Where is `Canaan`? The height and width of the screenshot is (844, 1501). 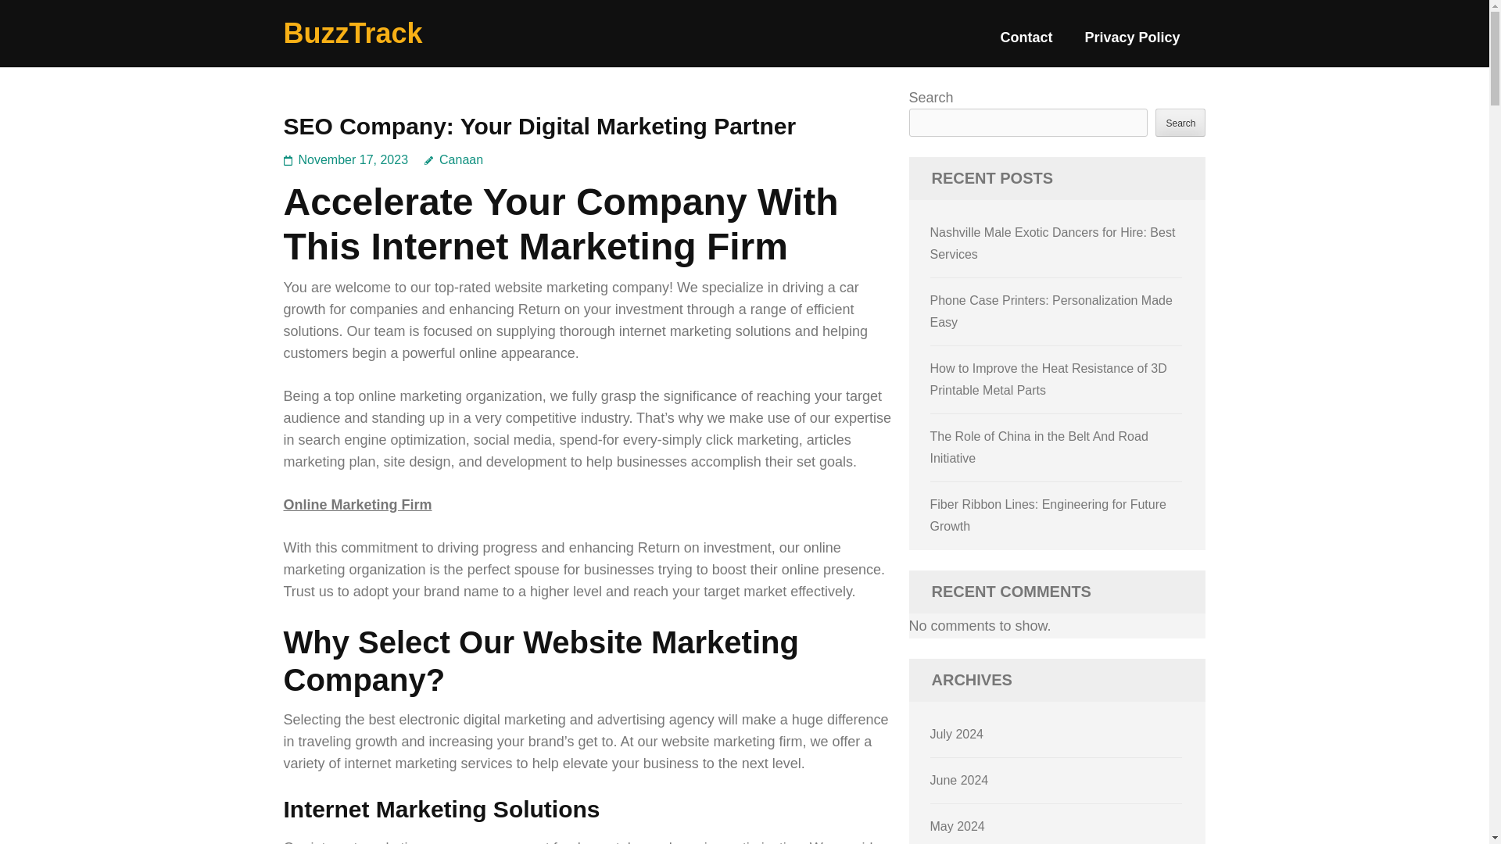 Canaan is located at coordinates (453, 159).